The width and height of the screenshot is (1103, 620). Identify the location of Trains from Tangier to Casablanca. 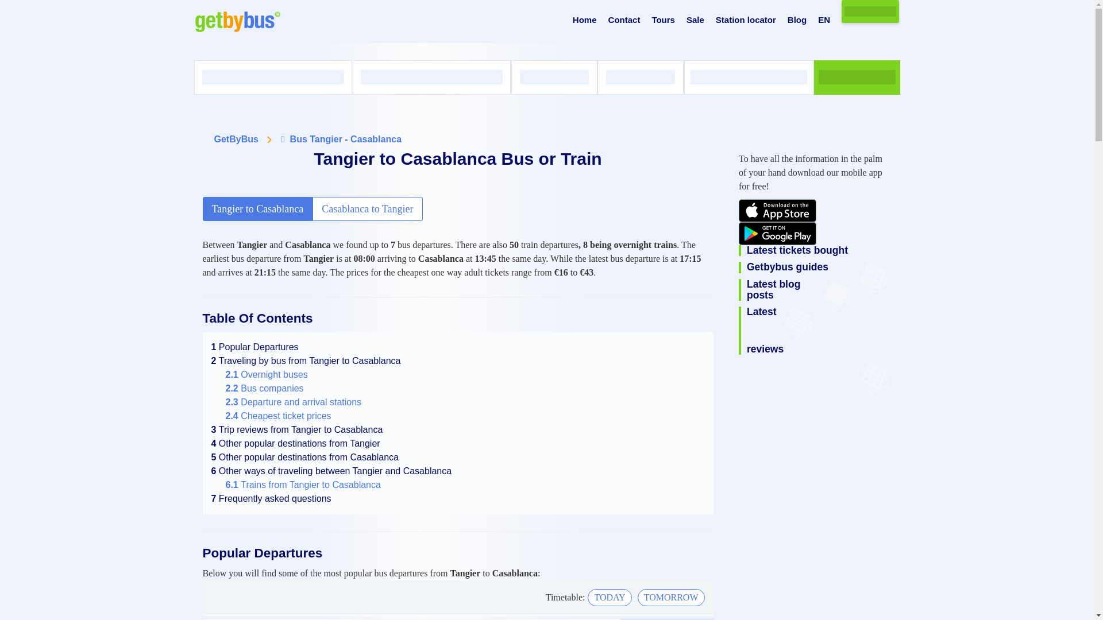
(302, 485).